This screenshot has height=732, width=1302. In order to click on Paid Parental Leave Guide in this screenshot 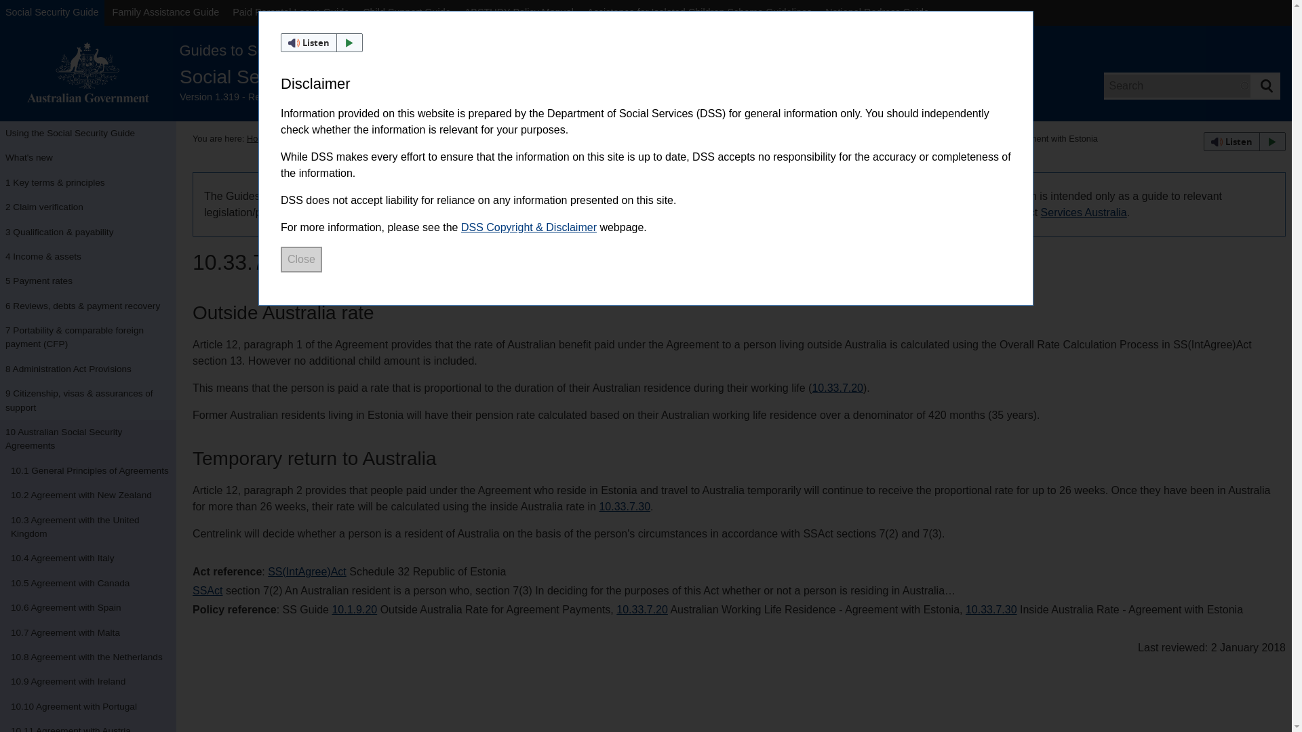, I will do `click(290, 12)`.